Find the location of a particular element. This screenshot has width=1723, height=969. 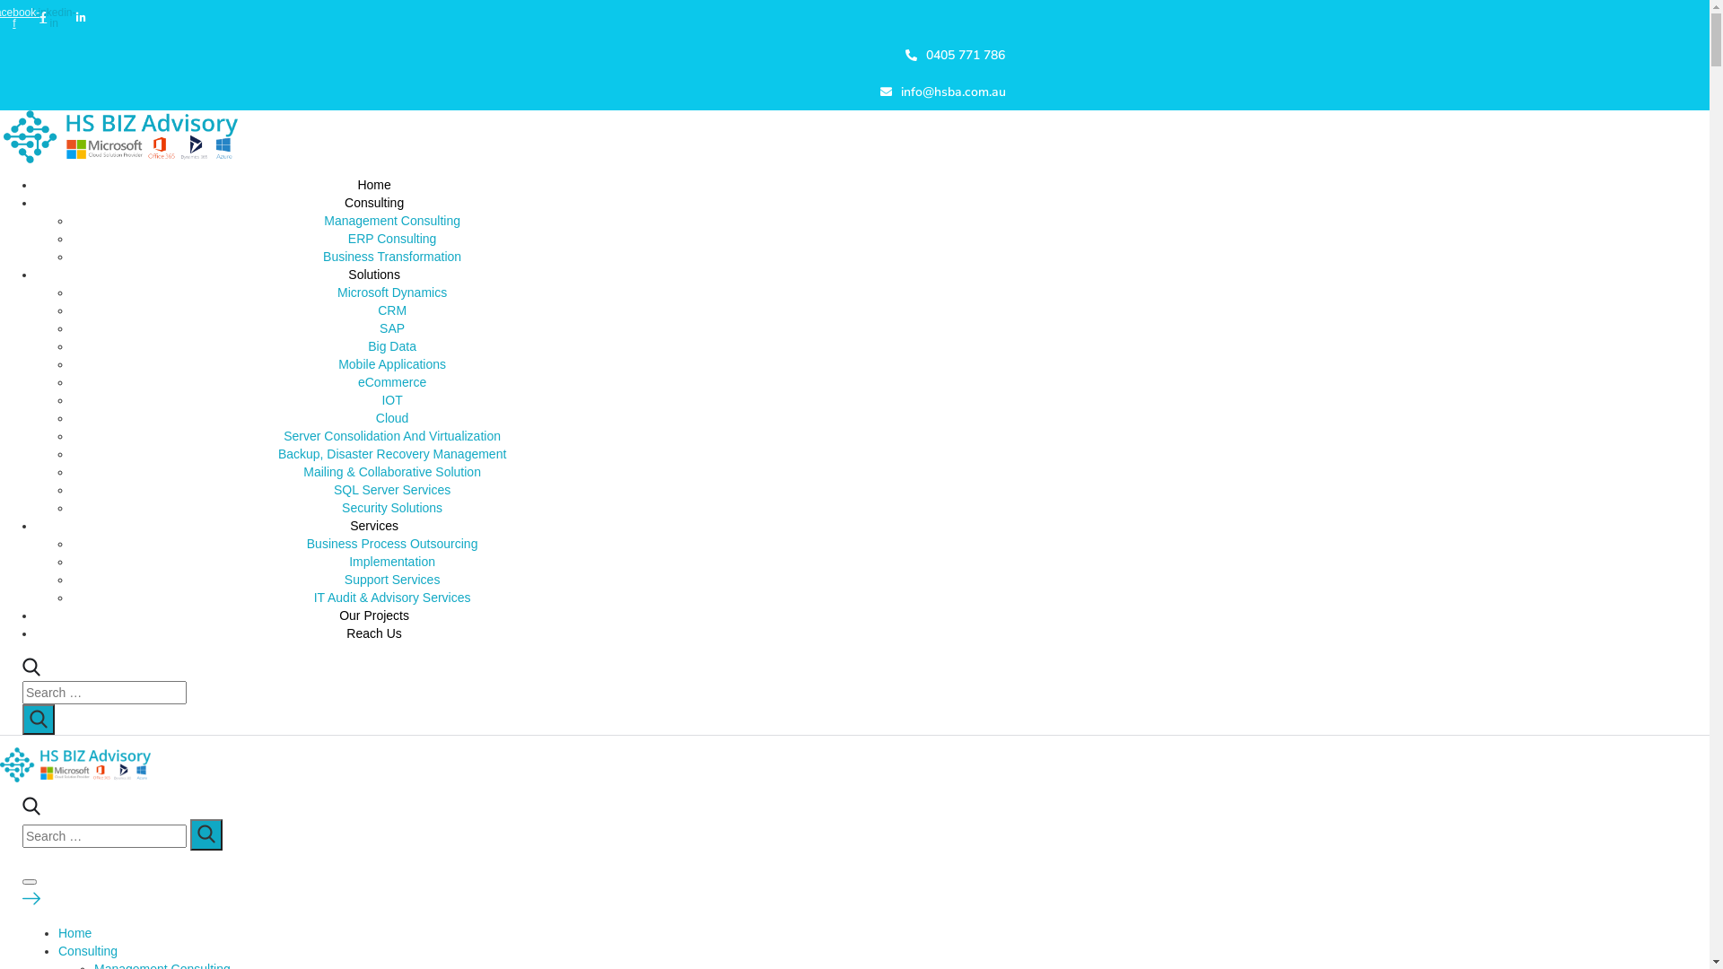

Consulting is located at coordinates (374, 203).